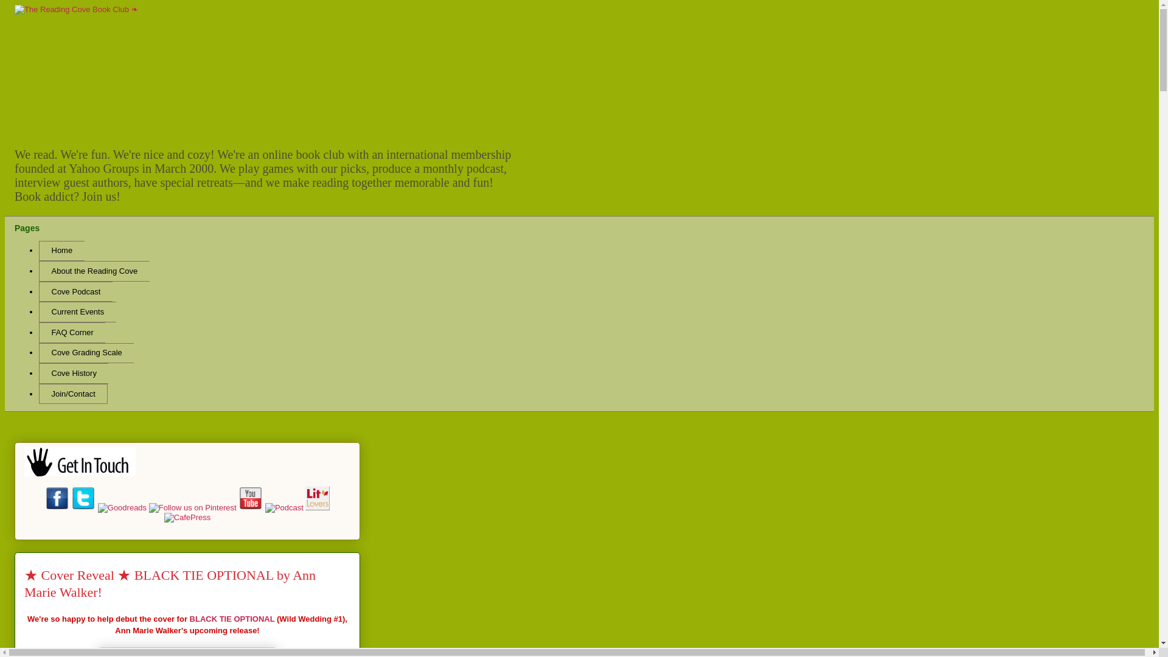 This screenshot has height=657, width=1168. What do you see at coordinates (77, 311) in the screenshot?
I see `Current Events` at bounding box center [77, 311].